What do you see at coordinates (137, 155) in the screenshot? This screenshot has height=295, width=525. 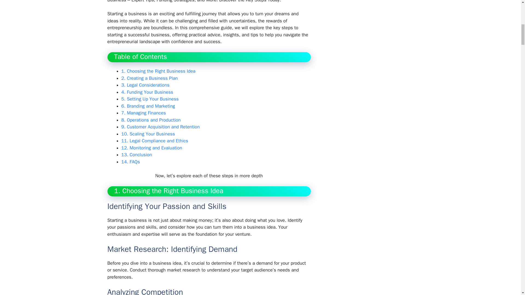 I see `13. Conclusion` at bounding box center [137, 155].